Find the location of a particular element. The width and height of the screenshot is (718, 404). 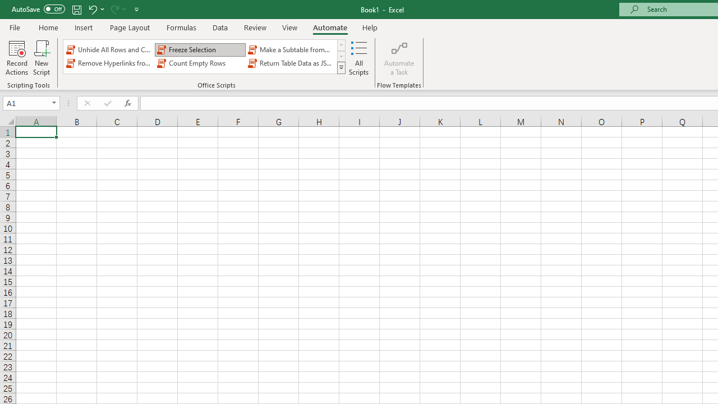

Record Actions is located at coordinates (17, 57).